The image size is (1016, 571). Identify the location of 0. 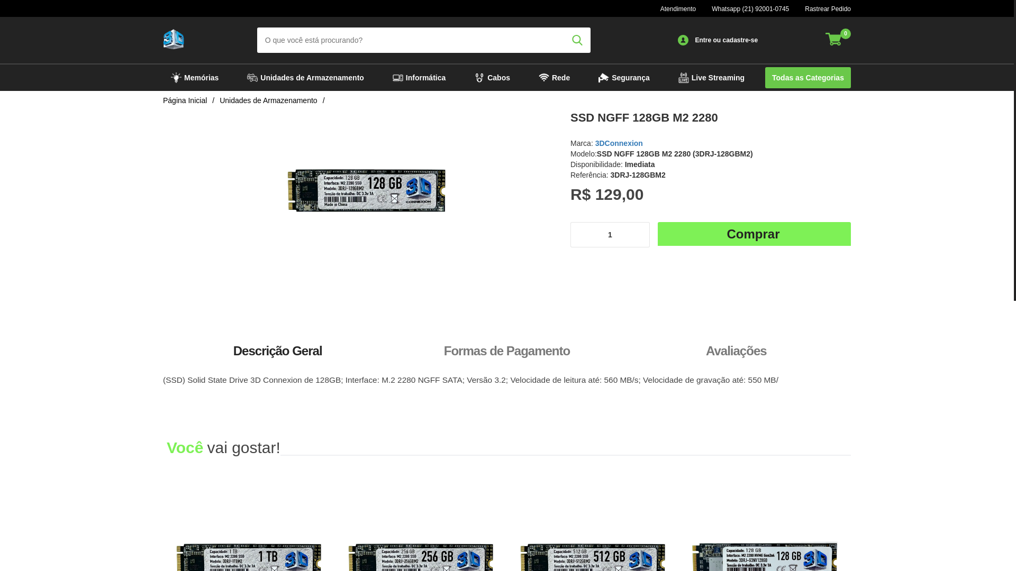
(838, 40).